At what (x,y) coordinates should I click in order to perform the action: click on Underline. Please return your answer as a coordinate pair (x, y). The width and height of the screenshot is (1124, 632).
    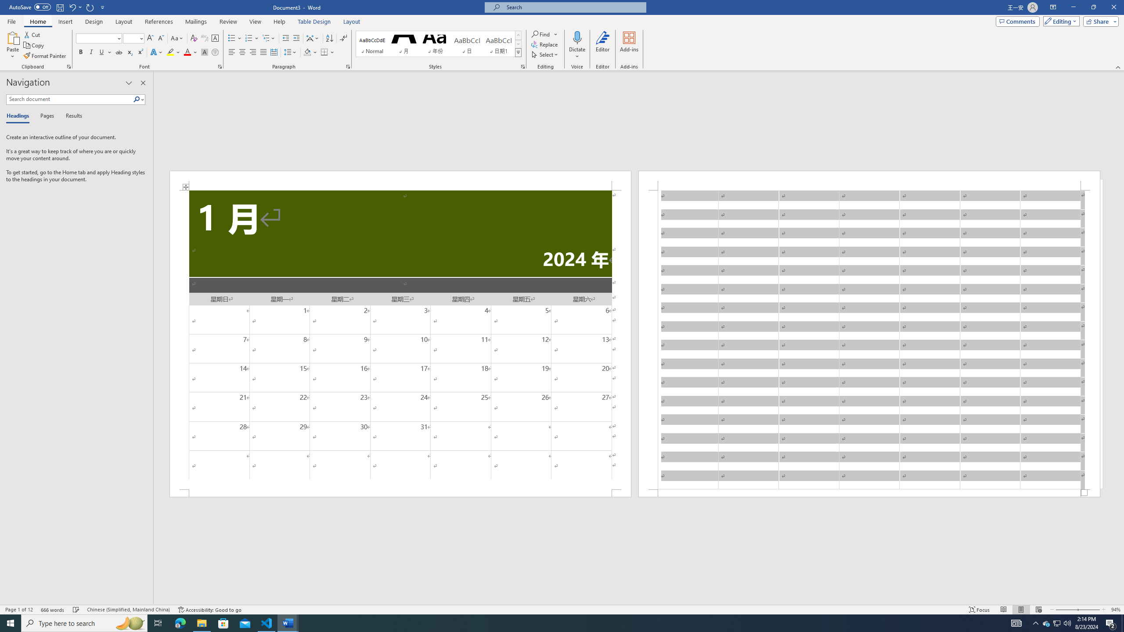
    Looking at the image, I should click on (105, 53).